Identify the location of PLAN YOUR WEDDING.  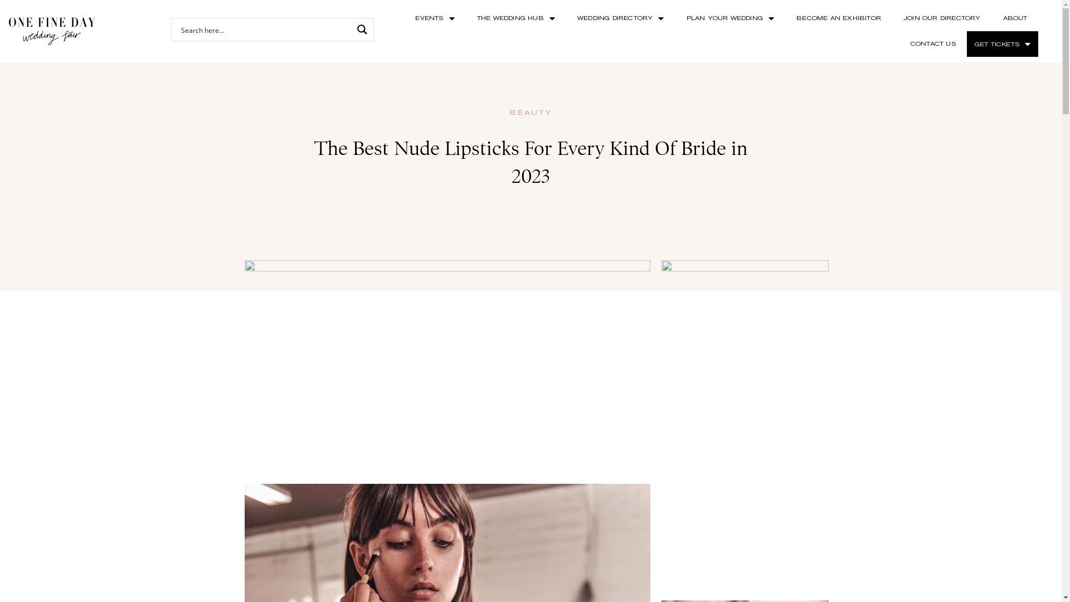
(731, 18).